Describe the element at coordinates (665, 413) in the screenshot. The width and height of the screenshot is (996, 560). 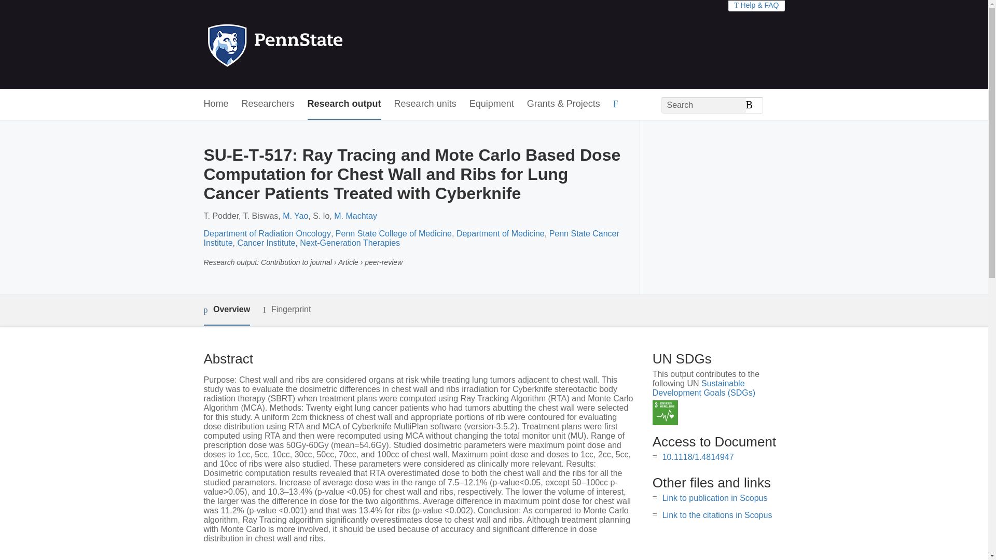
I see `SDG 3 - Good Health and Well-being` at that location.